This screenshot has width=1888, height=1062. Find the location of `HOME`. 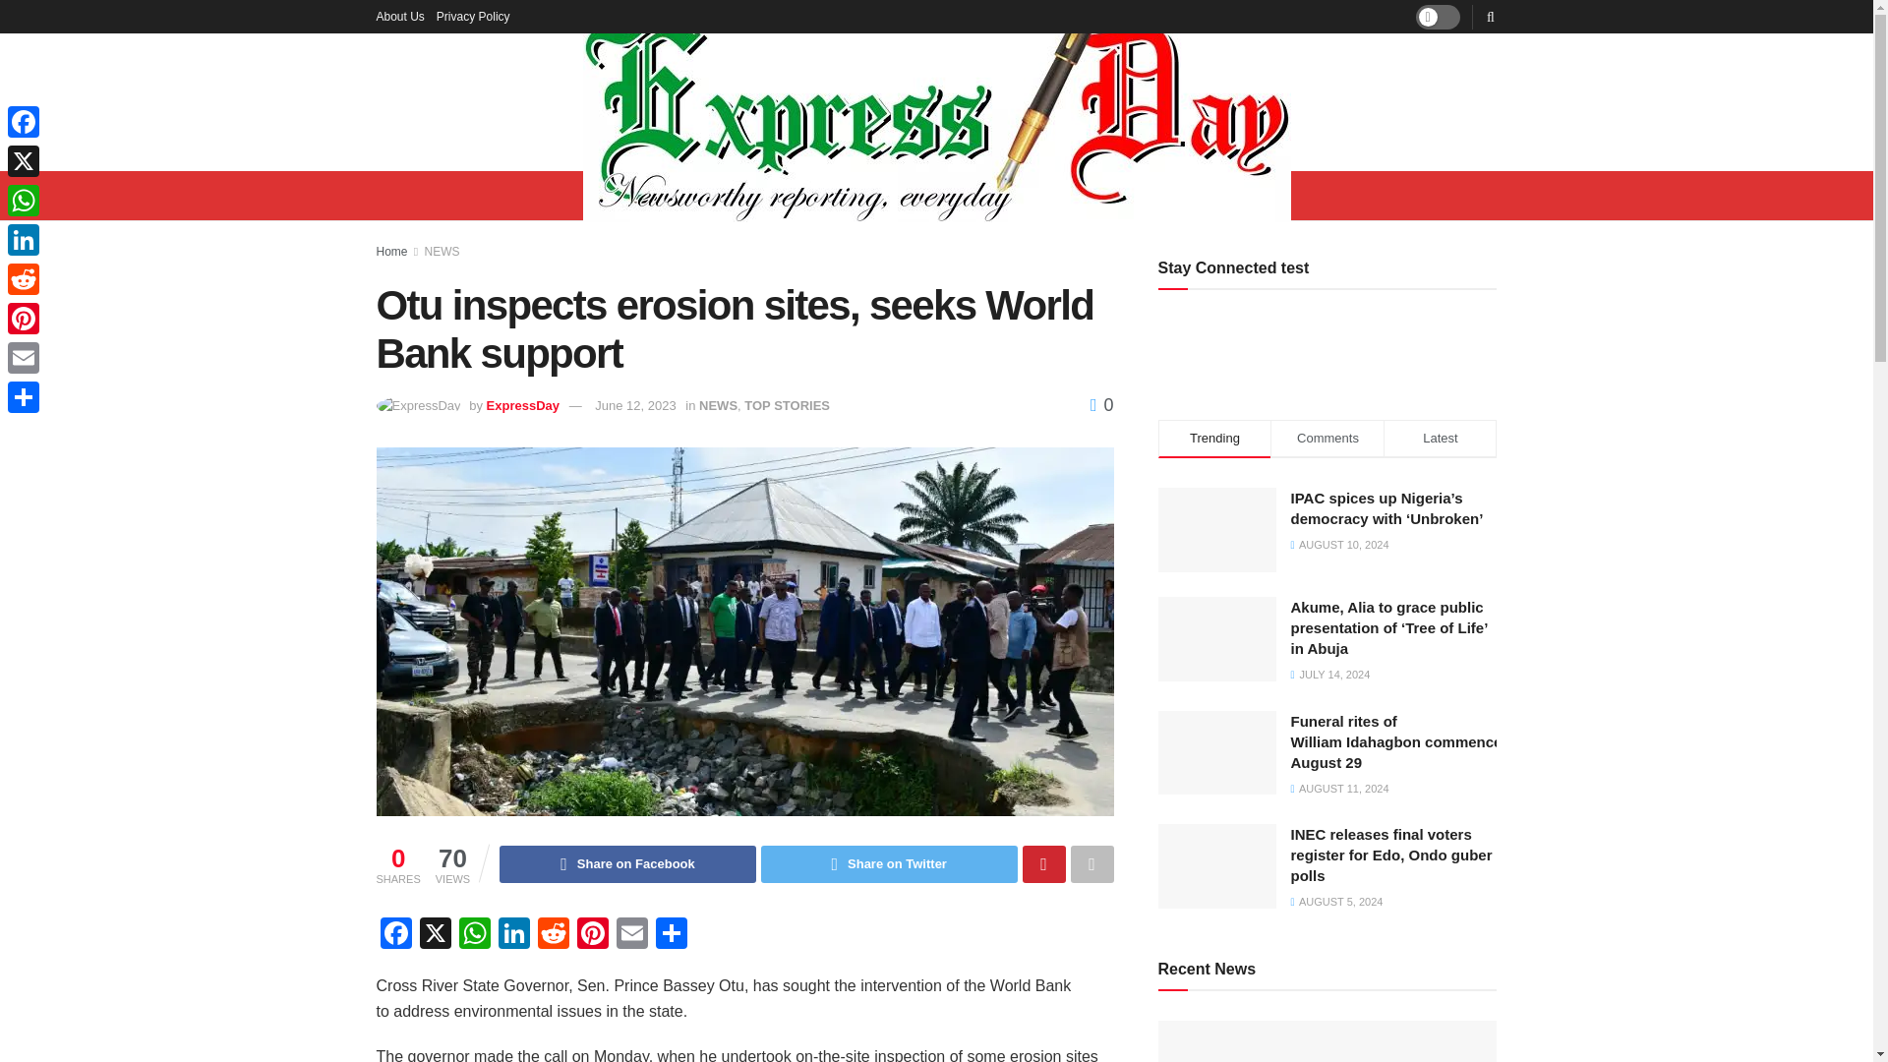

HOME is located at coordinates (623, 195).